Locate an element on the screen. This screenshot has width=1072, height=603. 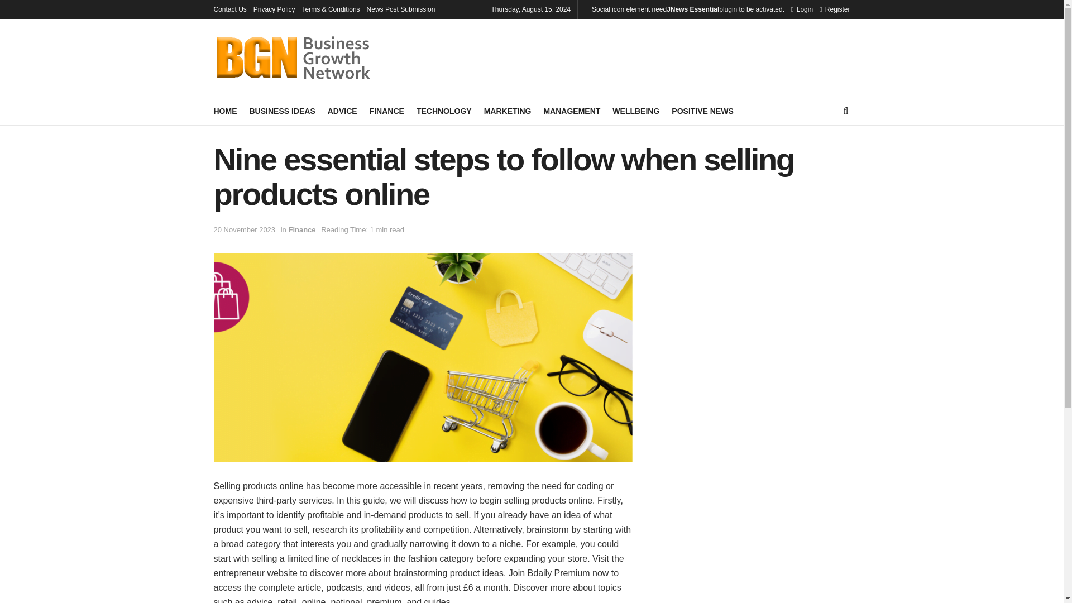
BUSINESS IDEAS is located at coordinates (281, 111).